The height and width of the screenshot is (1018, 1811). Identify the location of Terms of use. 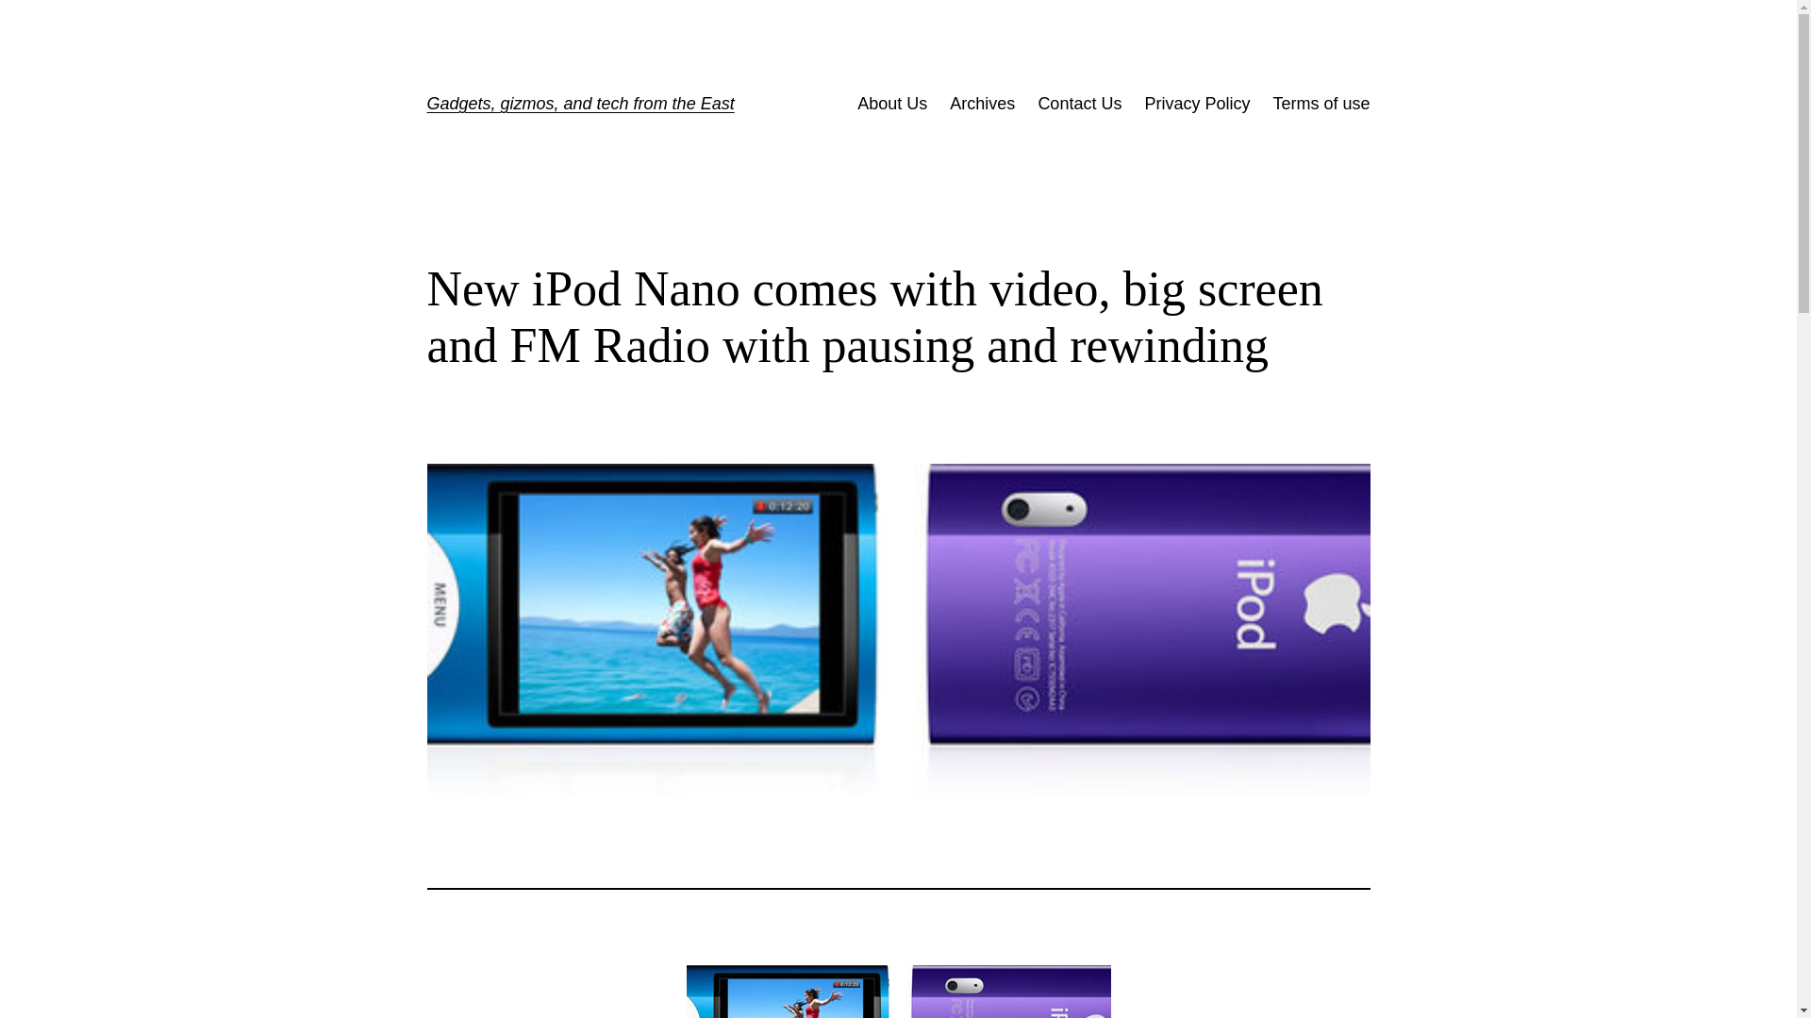
(1321, 104).